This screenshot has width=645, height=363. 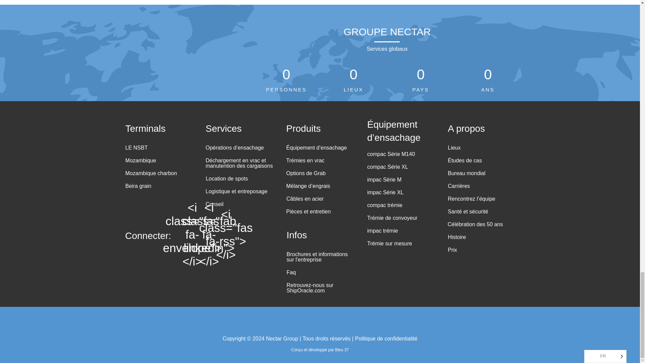 I want to click on Mozambique, so click(x=139, y=162).